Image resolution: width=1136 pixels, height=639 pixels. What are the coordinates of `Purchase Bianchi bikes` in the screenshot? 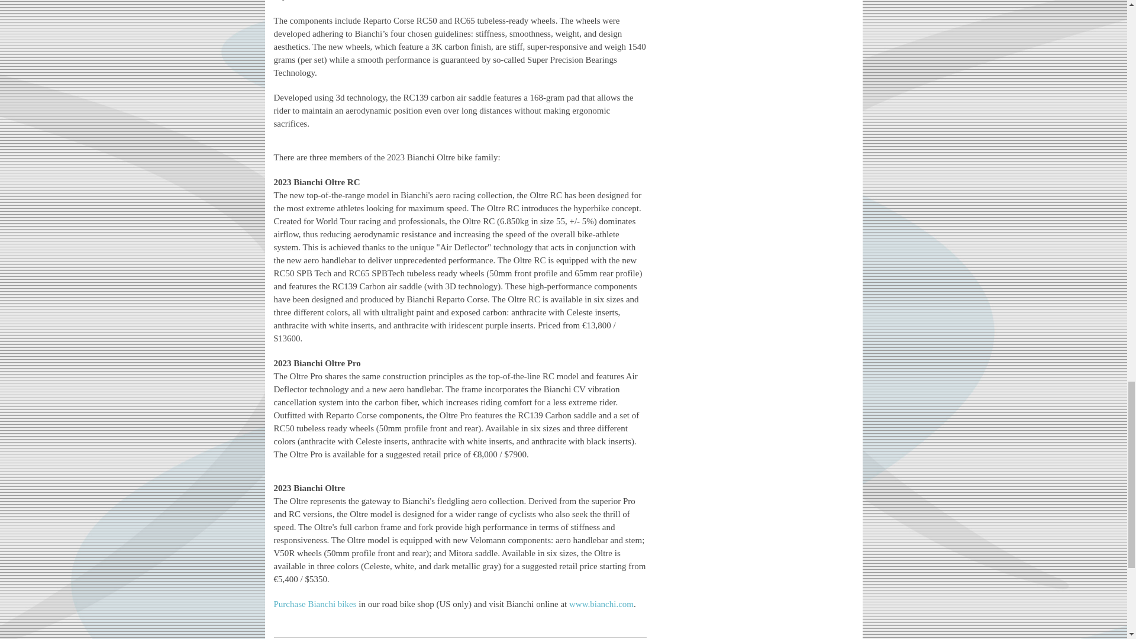 It's located at (315, 604).